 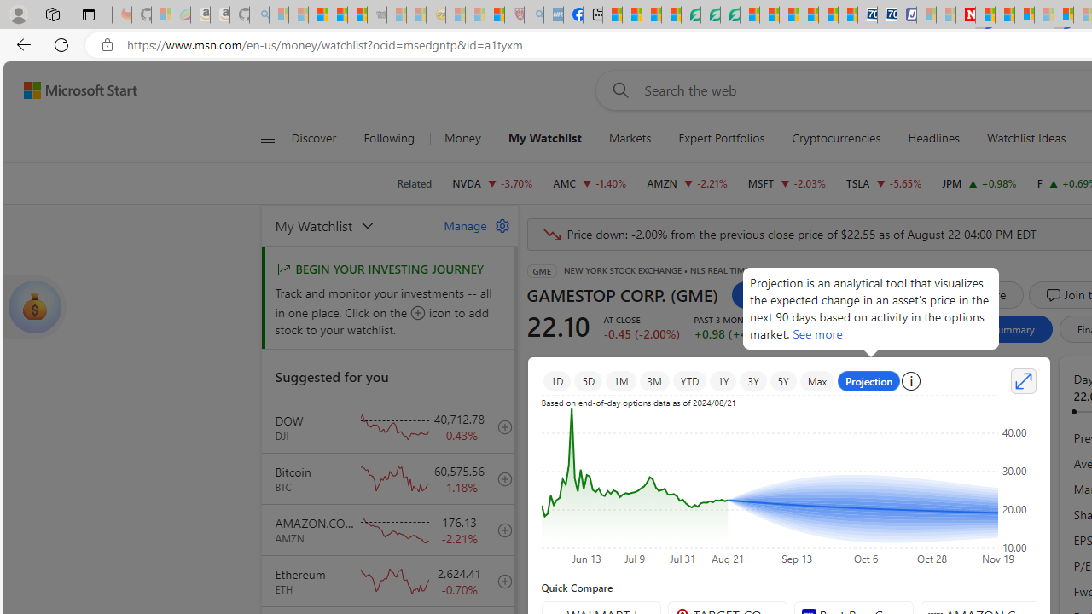 What do you see at coordinates (722, 138) in the screenshot?
I see `Expert Portfolios` at bounding box center [722, 138].